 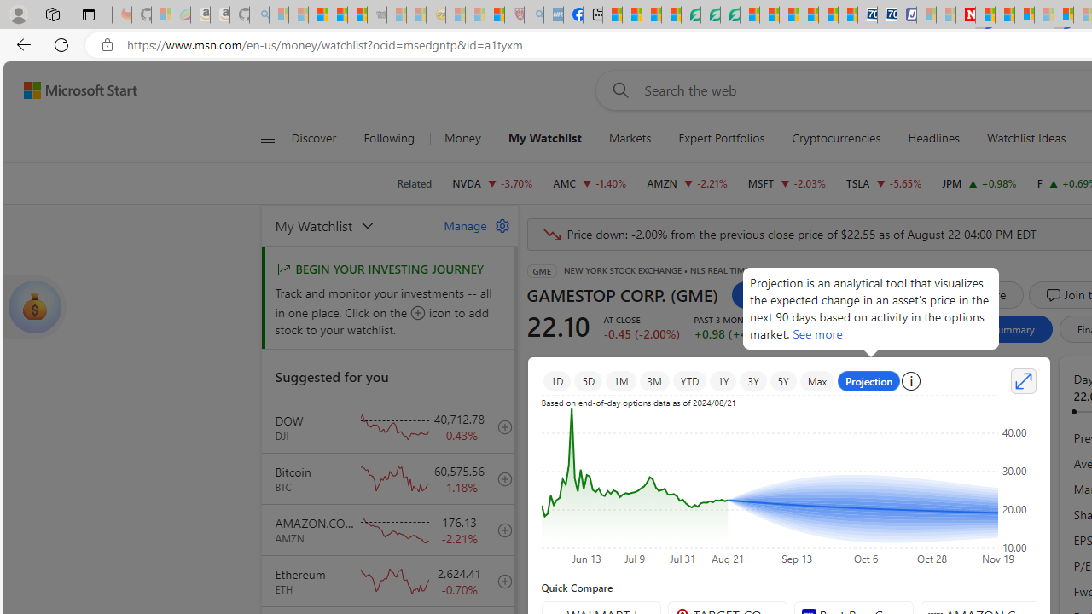 What do you see at coordinates (722, 138) in the screenshot?
I see `Expert Portfolios` at bounding box center [722, 138].